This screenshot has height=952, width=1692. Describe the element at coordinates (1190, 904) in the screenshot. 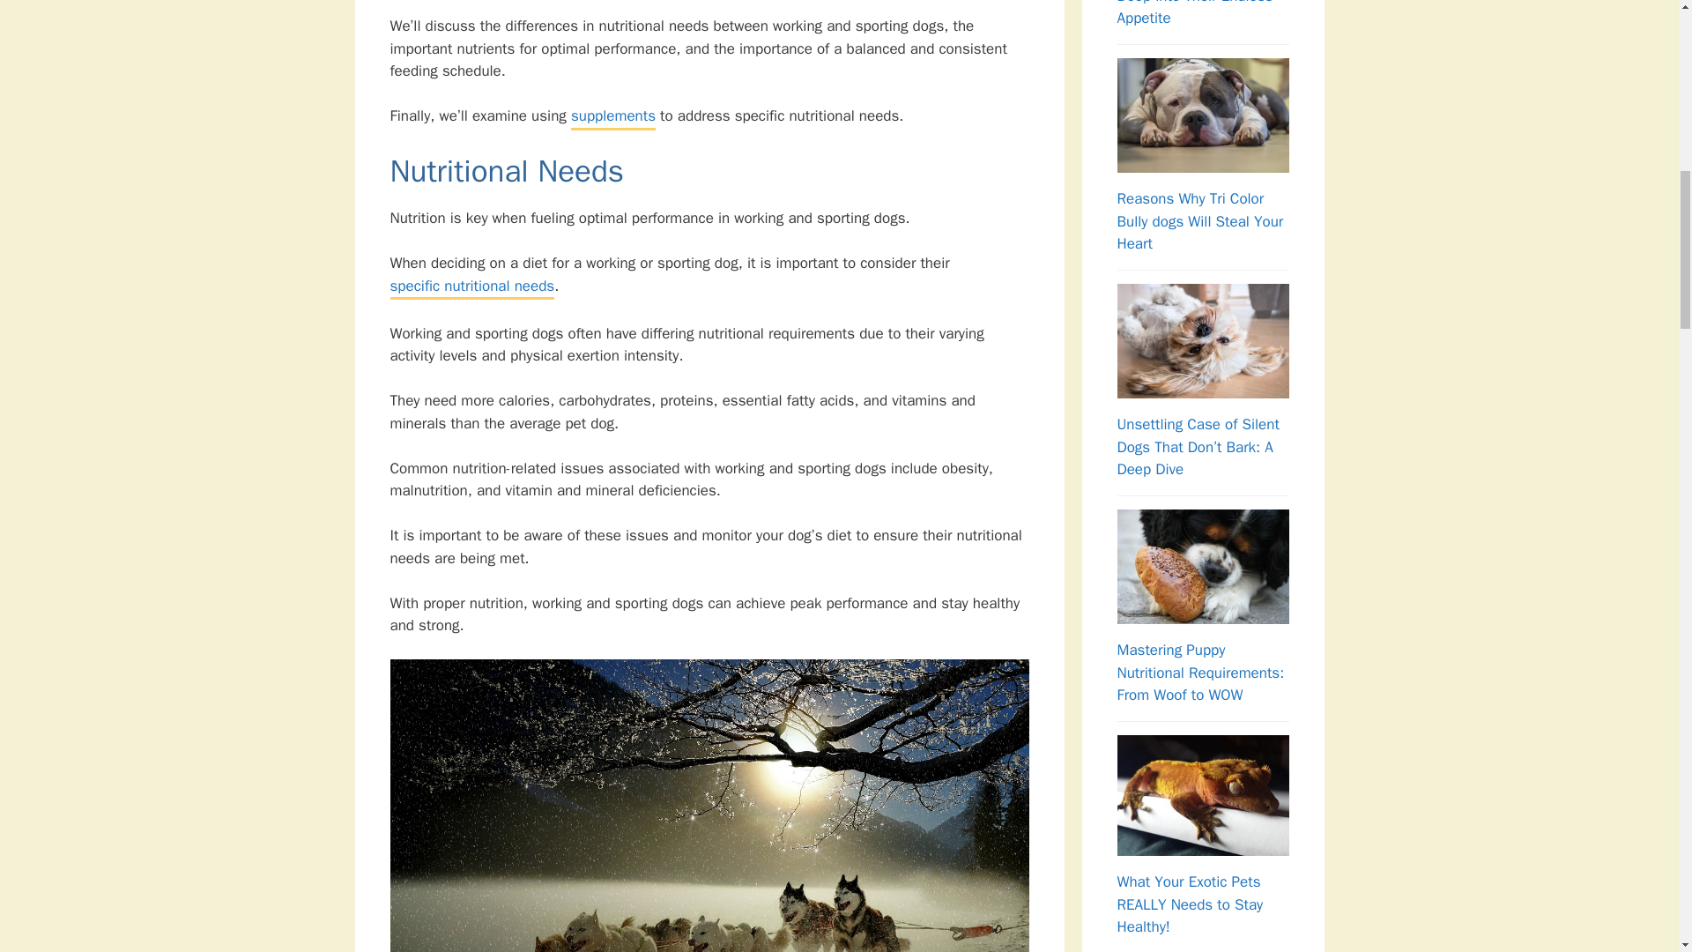

I see `What Your Exotic Pets REALLY Needs to Stay Healthy!` at that location.